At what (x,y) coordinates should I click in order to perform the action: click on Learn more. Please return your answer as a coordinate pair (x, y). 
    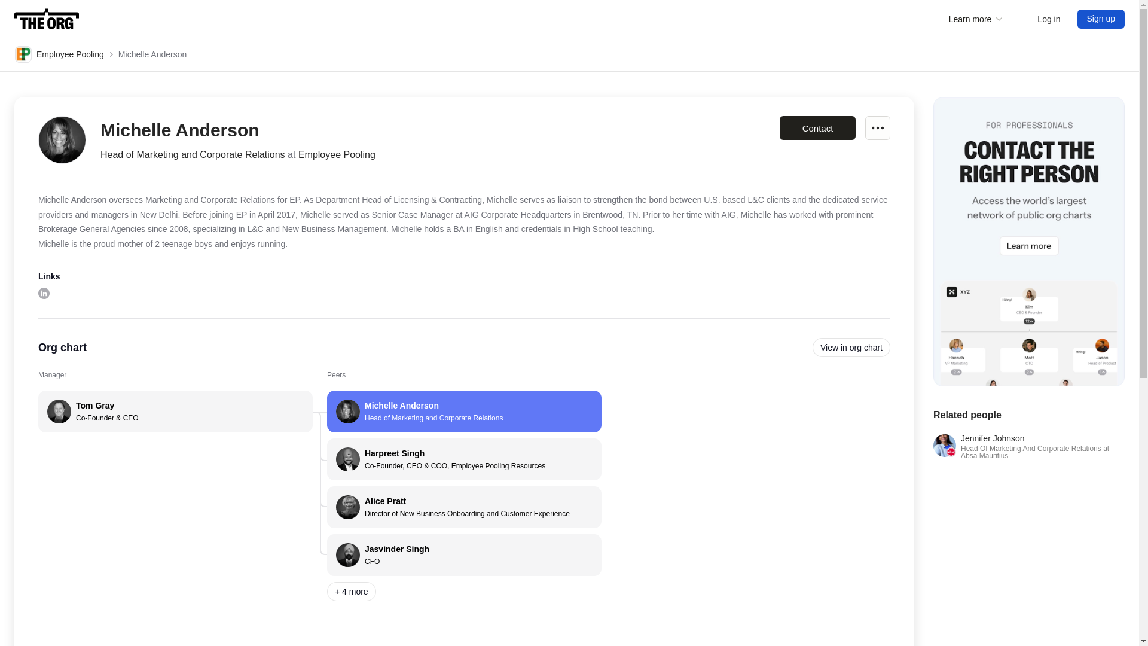
    Looking at the image, I should click on (878, 128).